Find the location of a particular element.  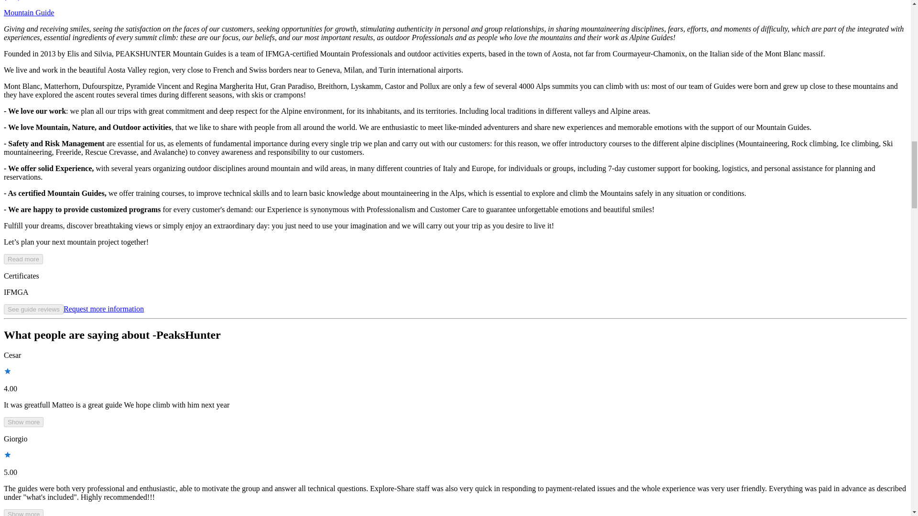

Show more is located at coordinates (23, 512).